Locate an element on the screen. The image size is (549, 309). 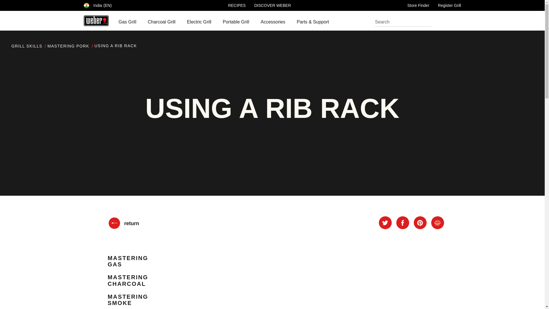
DISCOVER WEBER is located at coordinates (272, 5).